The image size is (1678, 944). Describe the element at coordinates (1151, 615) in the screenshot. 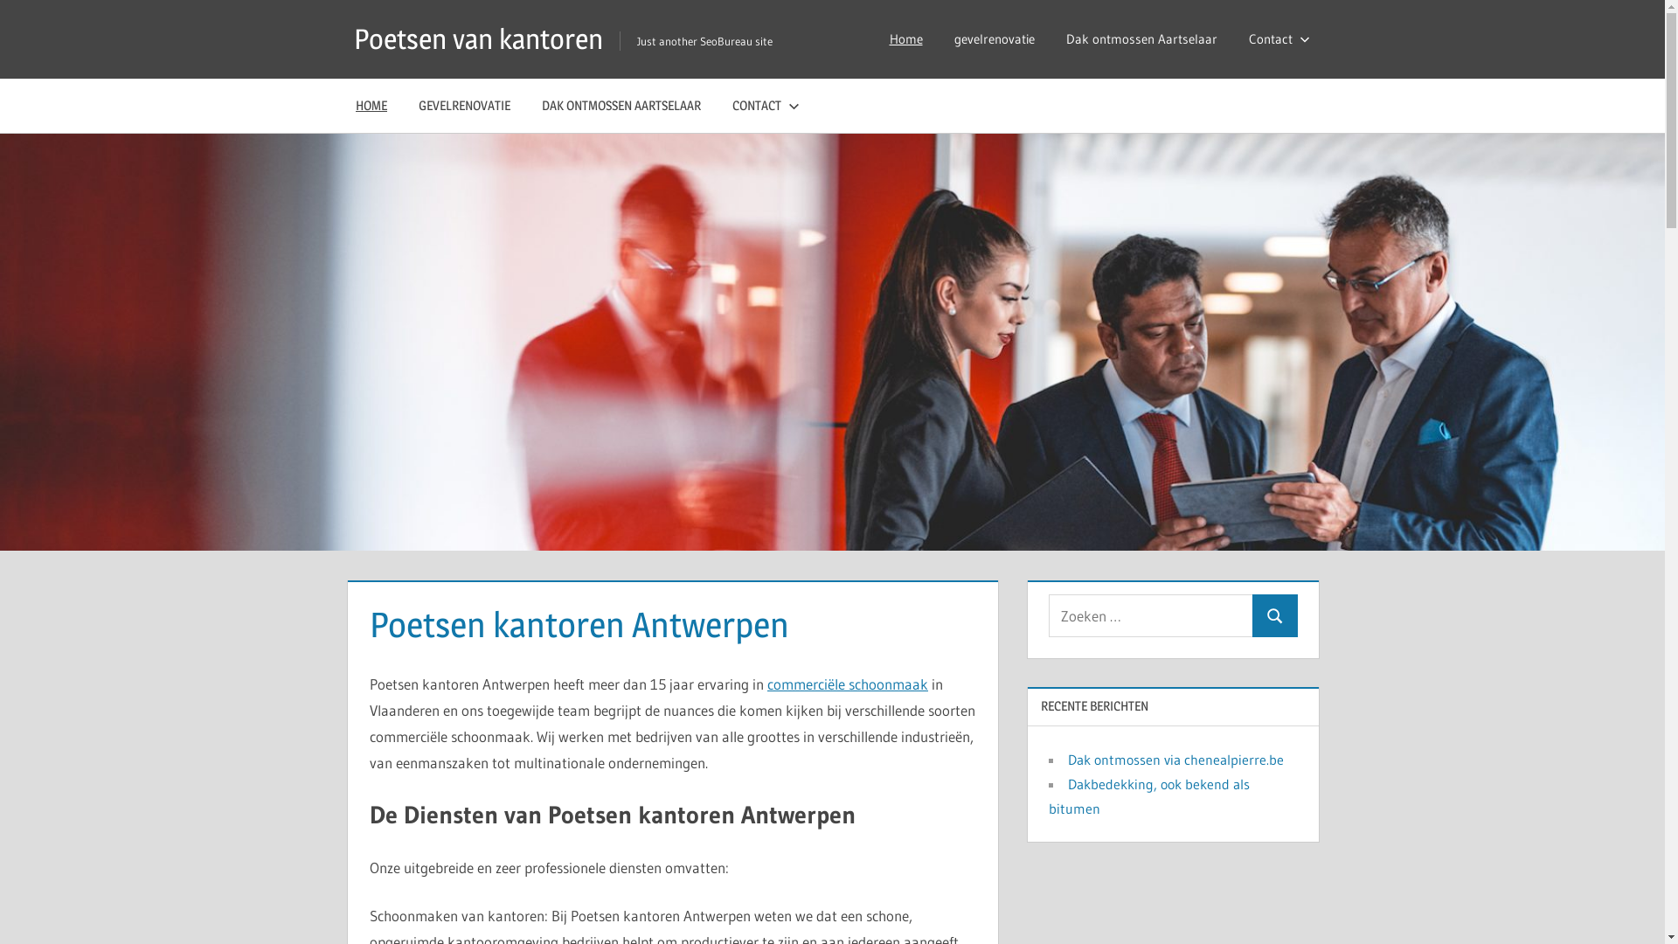

I see `Zoeken naar:` at that location.